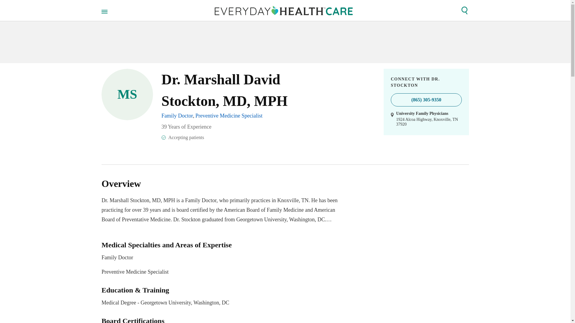 Image resolution: width=575 pixels, height=323 pixels. Describe the element at coordinates (177, 115) in the screenshot. I see `Family Doctor` at that location.